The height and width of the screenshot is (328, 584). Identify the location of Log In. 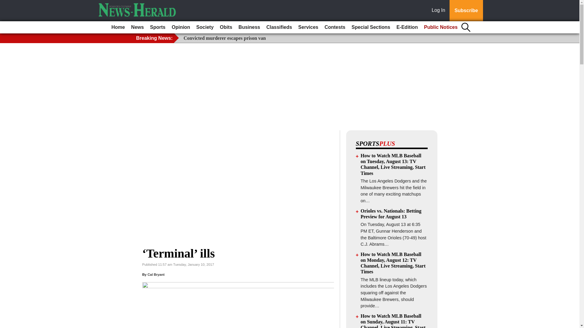
(440, 11).